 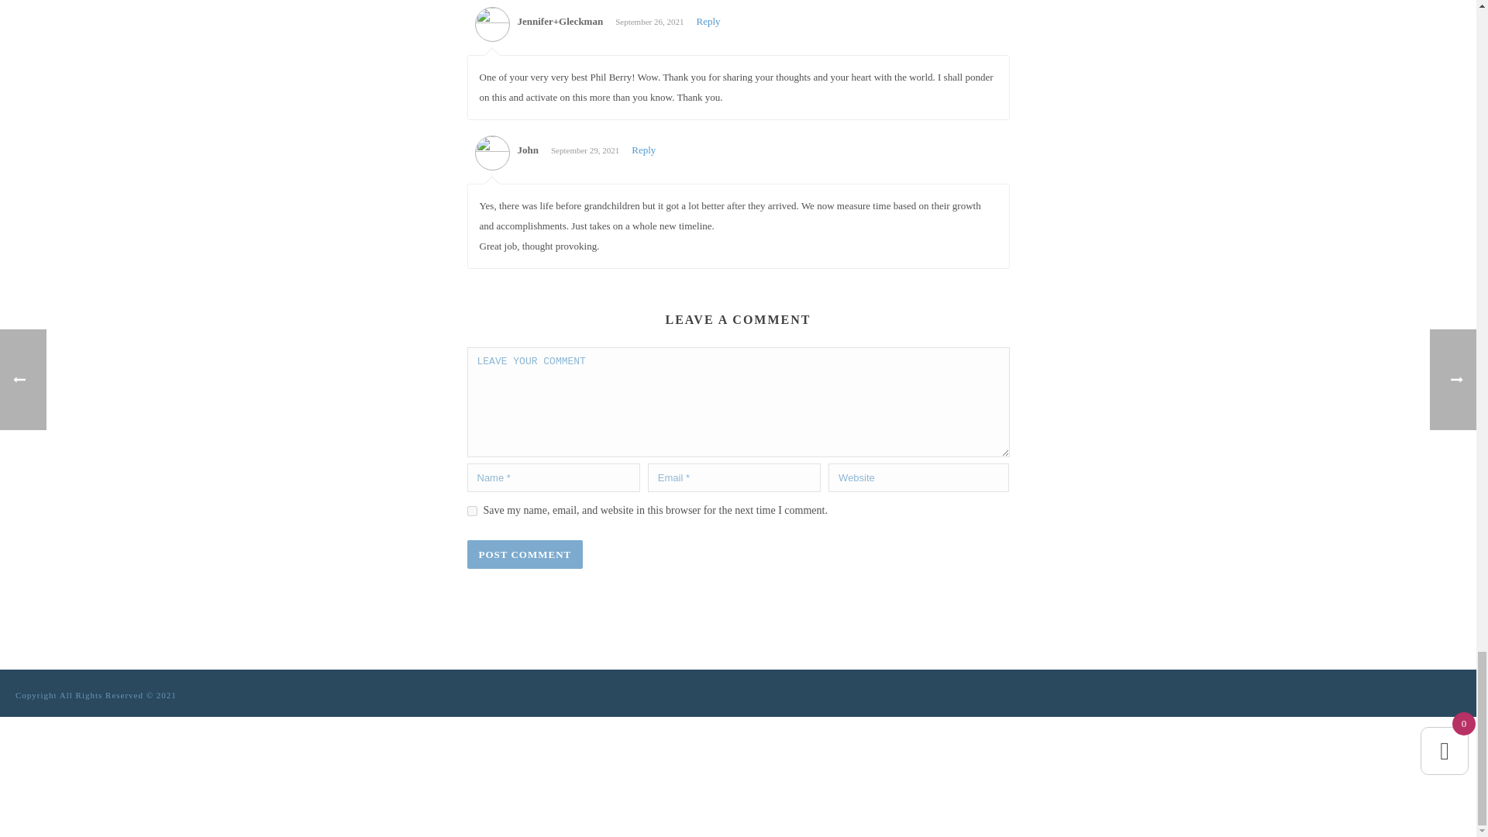 What do you see at coordinates (708, 21) in the screenshot?
I see `Reply` at bounding box center [708, 21].